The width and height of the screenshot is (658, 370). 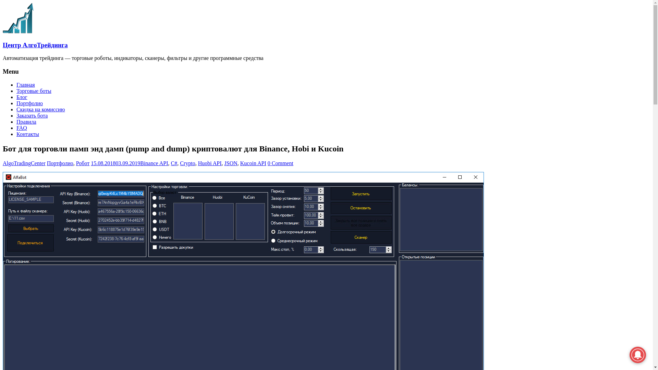 What do you see at coordinates (115, 163) in the screenshot?
I see `15.08.201803.09.2019` at bounding box center [115, 163].